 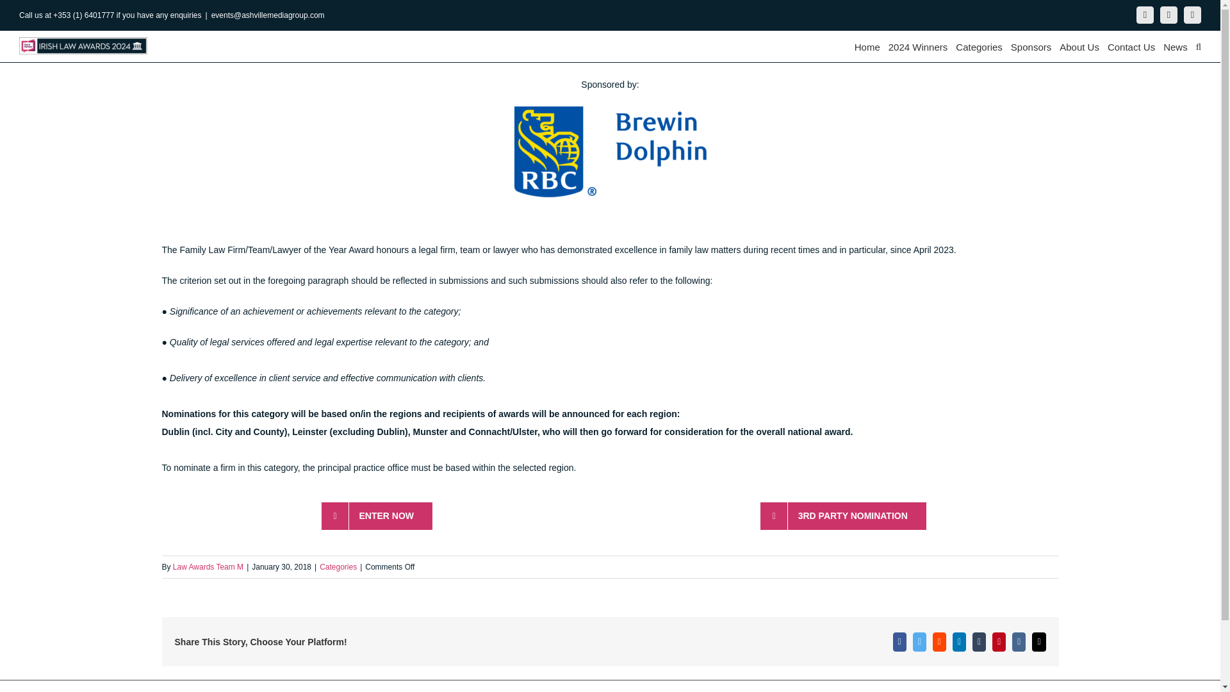 I want to click on News, so click(x=1131, y=46).